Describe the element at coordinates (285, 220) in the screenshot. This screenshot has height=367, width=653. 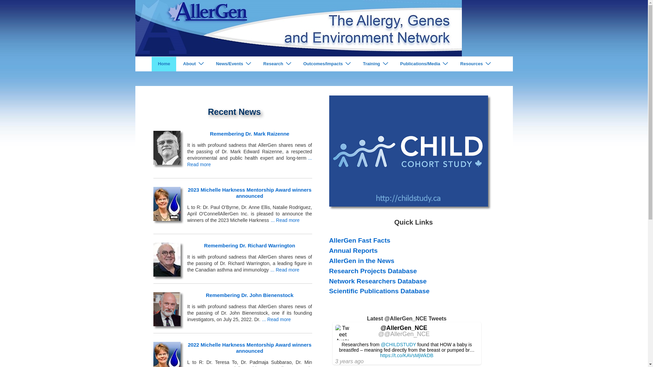
I see `... Read more` at that location.